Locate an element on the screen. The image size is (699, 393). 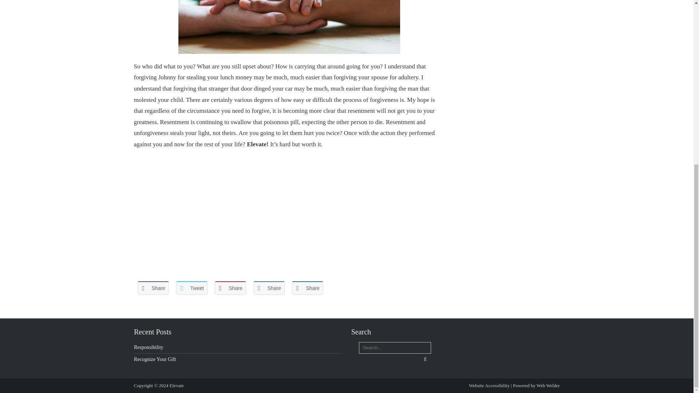
Share on LinkedIn is located at coordinates (269, 287).